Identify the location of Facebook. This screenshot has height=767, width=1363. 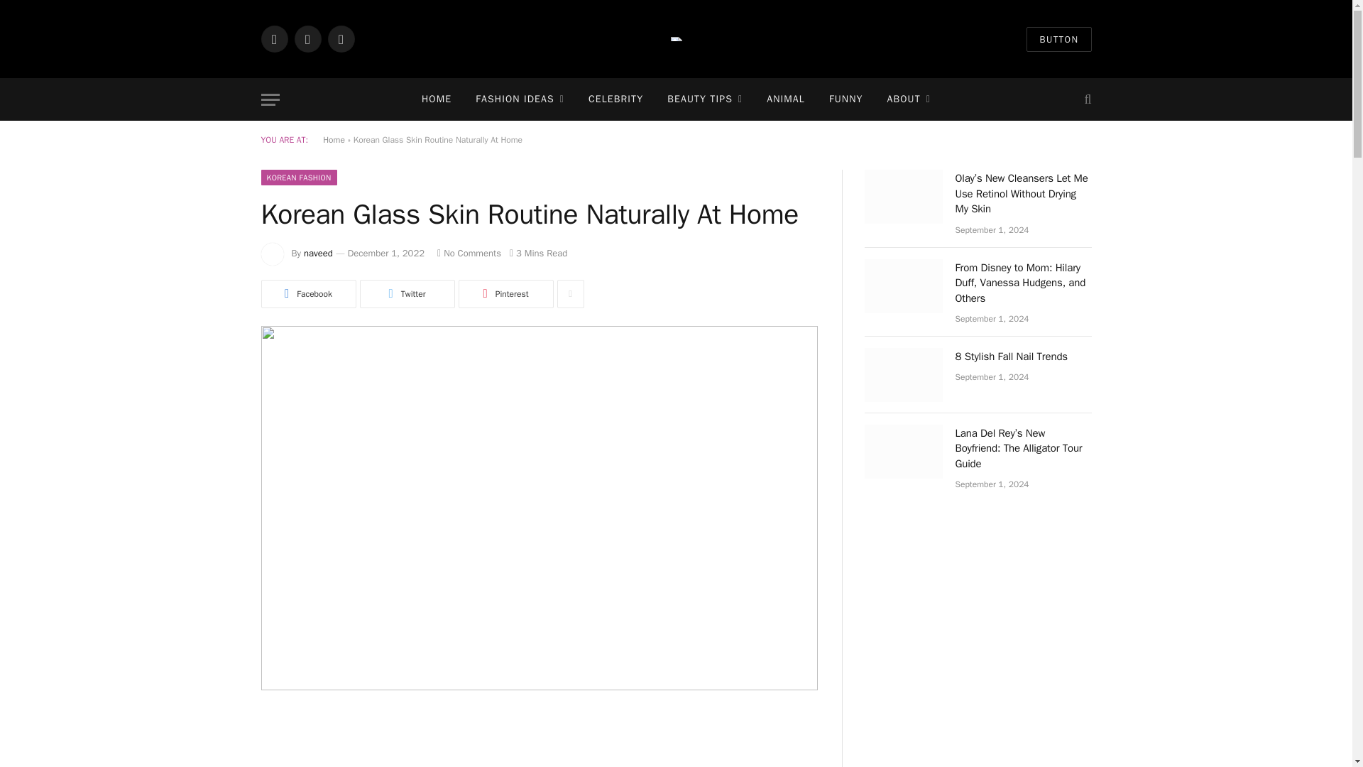
(308, 294).